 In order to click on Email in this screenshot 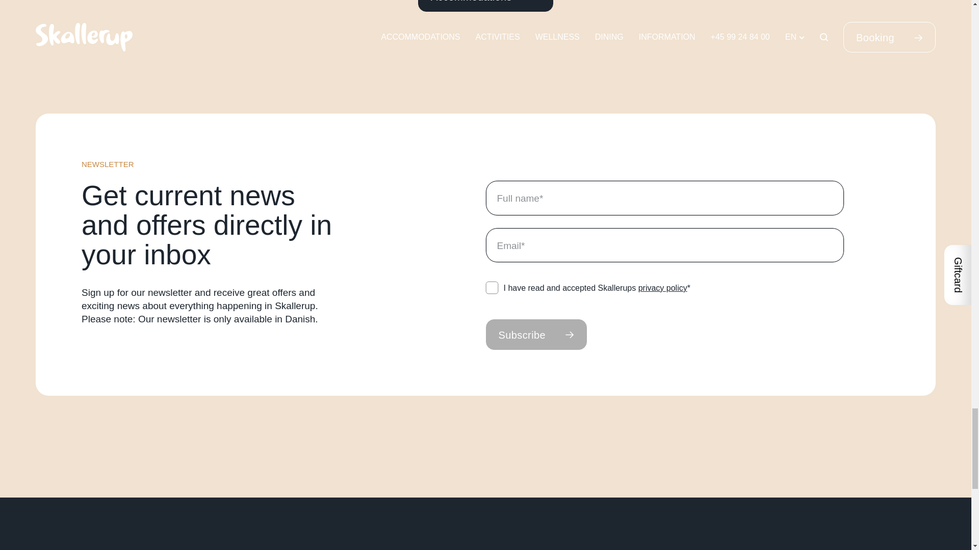, I will do `click(665, 245)`.